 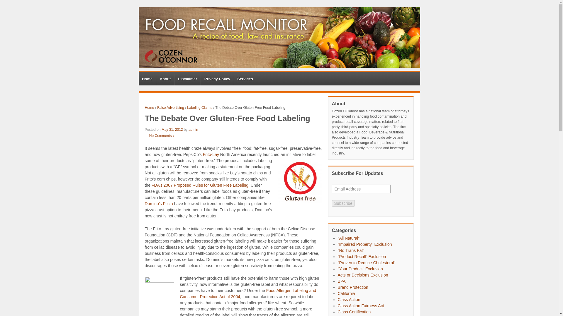 I want to click on Subscribe, so click(x=343, y=203).